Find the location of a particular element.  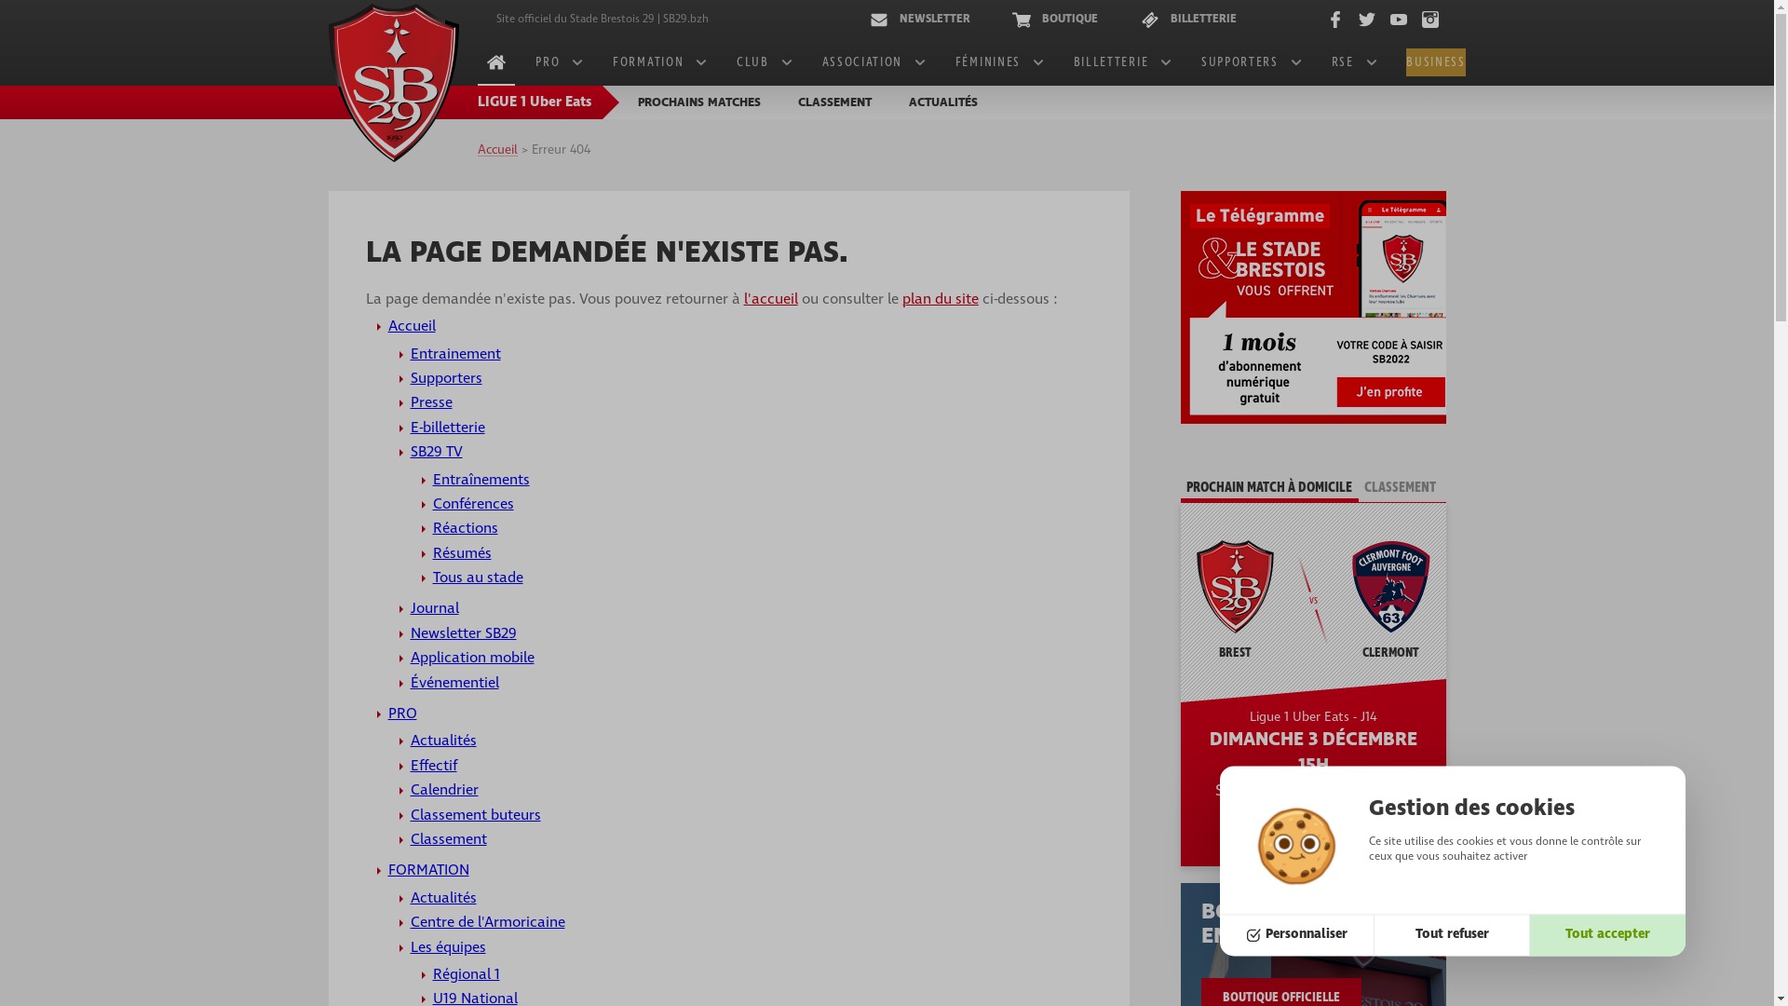

RSE is located at coordinates (1354, 62).